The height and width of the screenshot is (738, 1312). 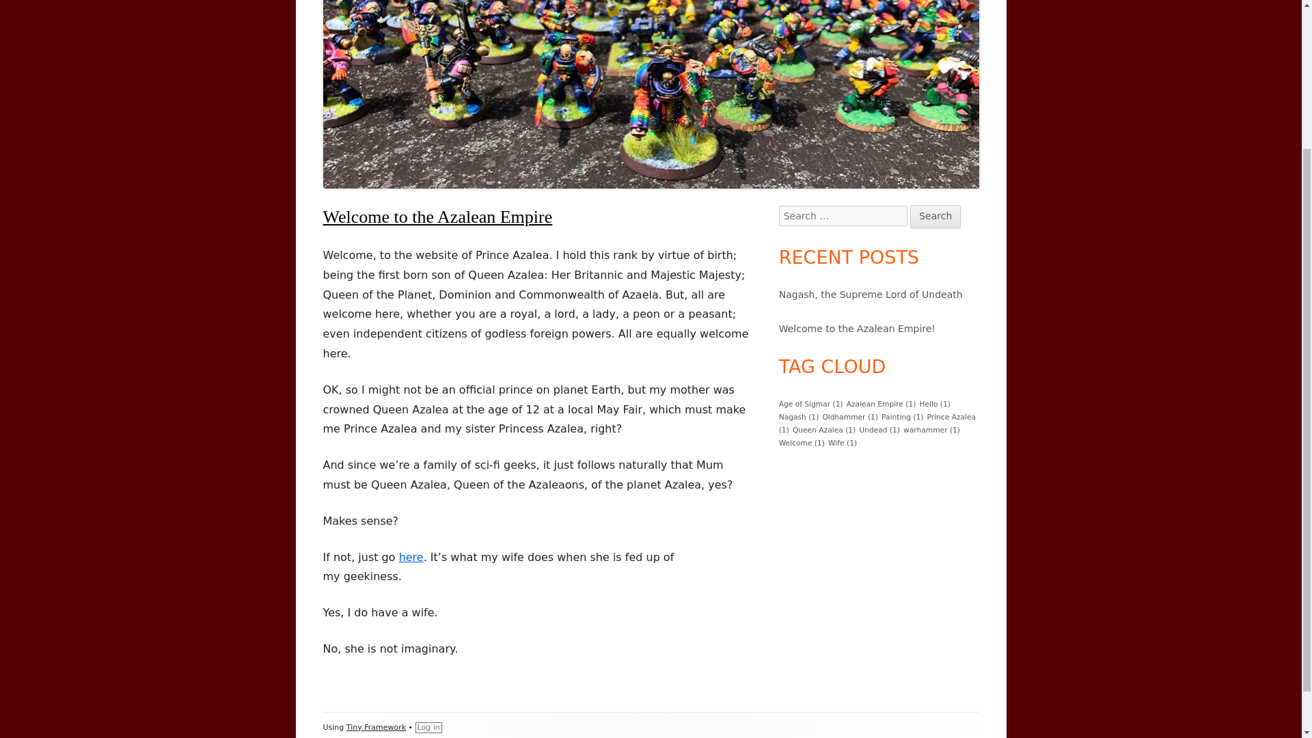 I want to click on Tiny Framework, so click(x=376, y=727).